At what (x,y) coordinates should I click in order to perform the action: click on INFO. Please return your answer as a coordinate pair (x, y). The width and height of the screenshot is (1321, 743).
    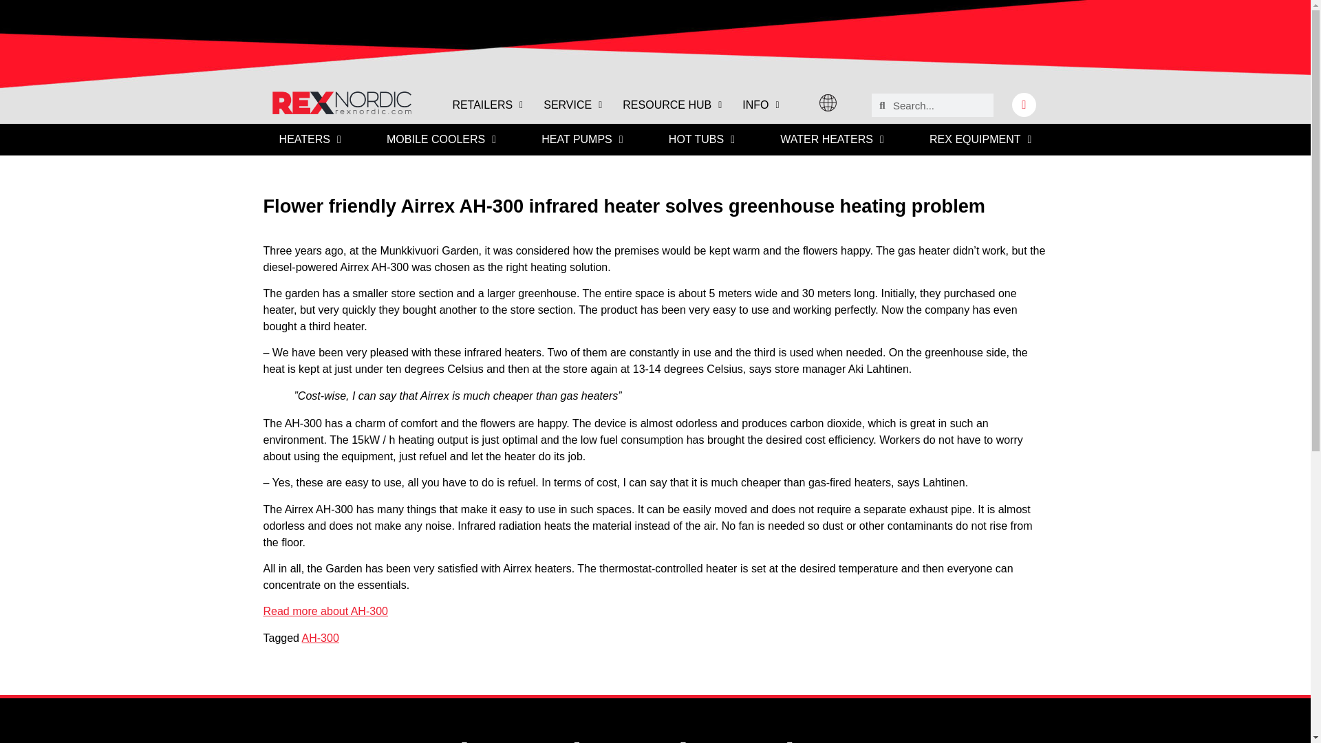
    Looking at the image, I should click on (760, 105).